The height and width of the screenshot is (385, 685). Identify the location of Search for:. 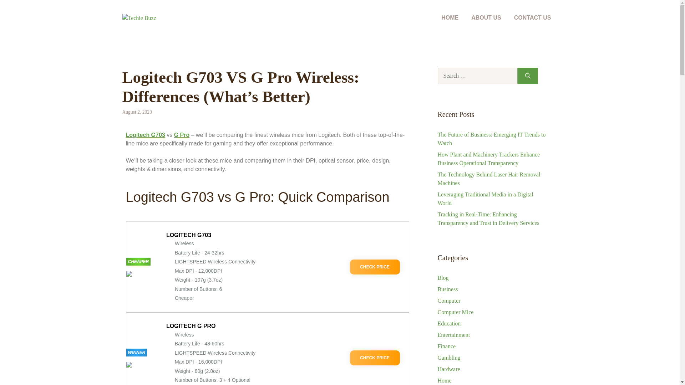
(477, 76).